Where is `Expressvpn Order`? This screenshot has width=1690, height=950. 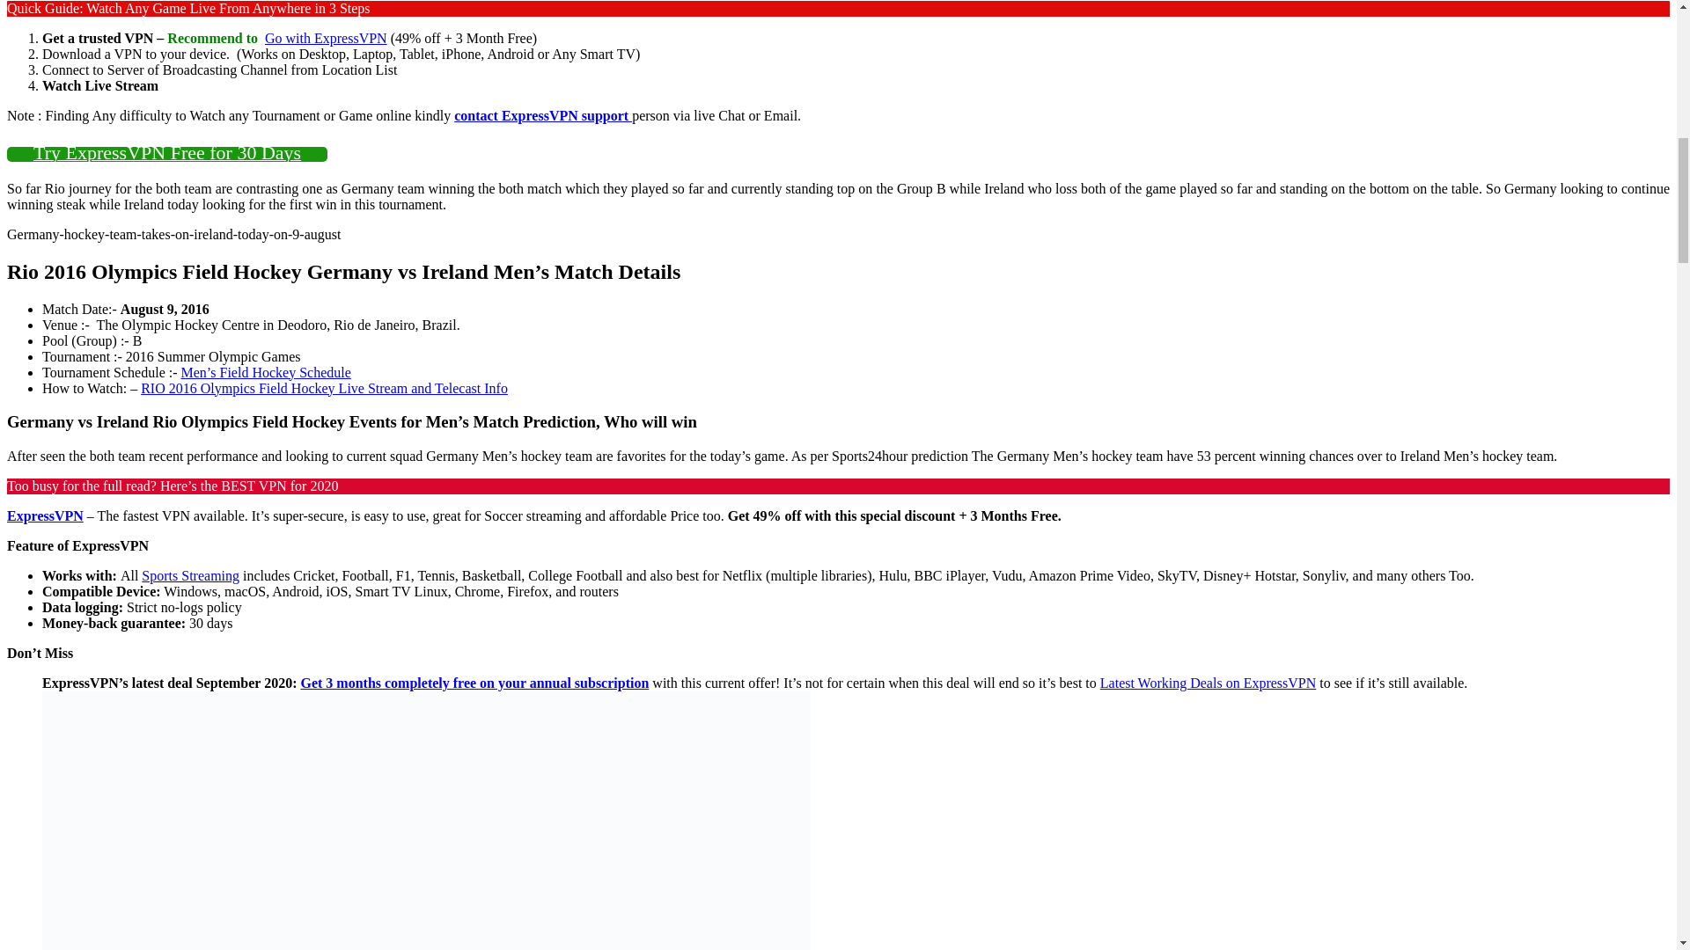 Expressvpn Order is located at coordinates (326, 37).